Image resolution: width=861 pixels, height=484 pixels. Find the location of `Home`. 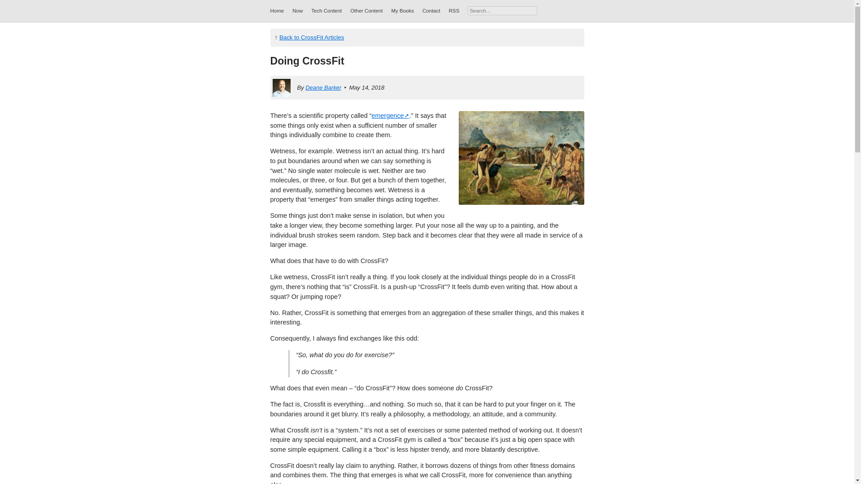

Home is located at coordinates (277, 11).